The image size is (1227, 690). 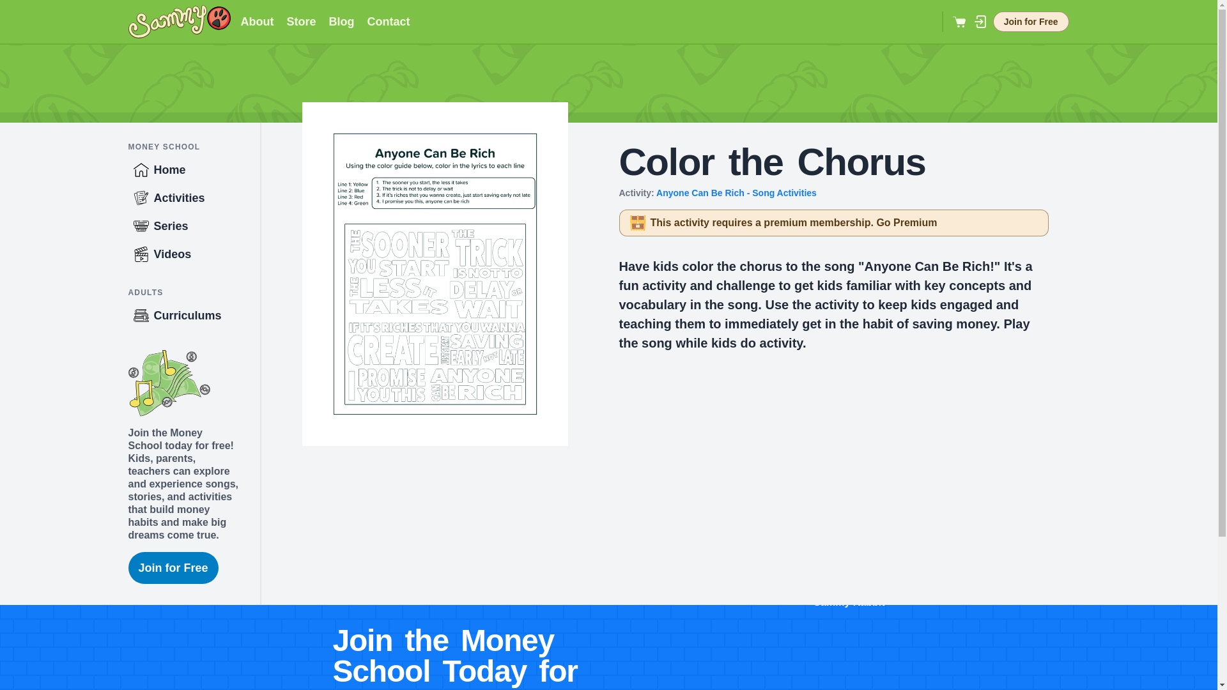 I want to click on Join for Free, so click(x=173, y=567).